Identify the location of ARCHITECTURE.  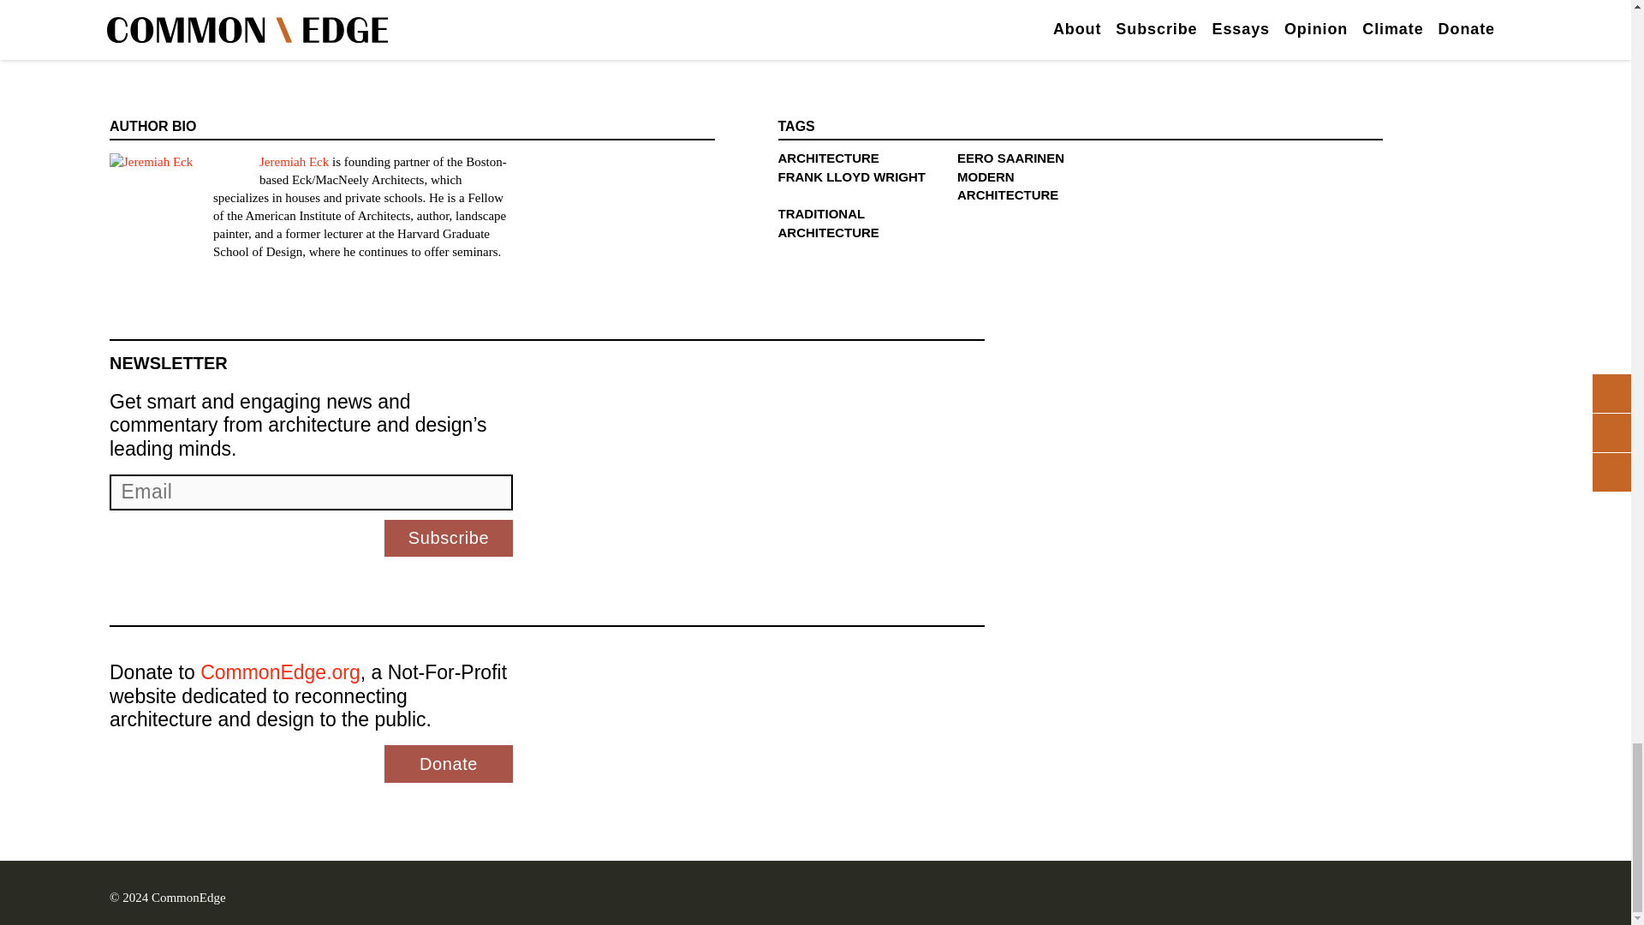
(827, 158).